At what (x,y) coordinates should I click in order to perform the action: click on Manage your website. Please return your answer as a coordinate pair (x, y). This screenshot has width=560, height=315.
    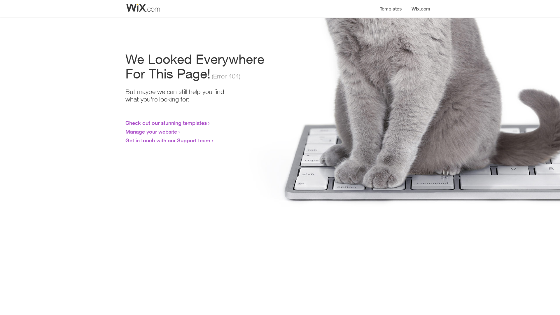
    Looking at the image, I should click on (151, 132).